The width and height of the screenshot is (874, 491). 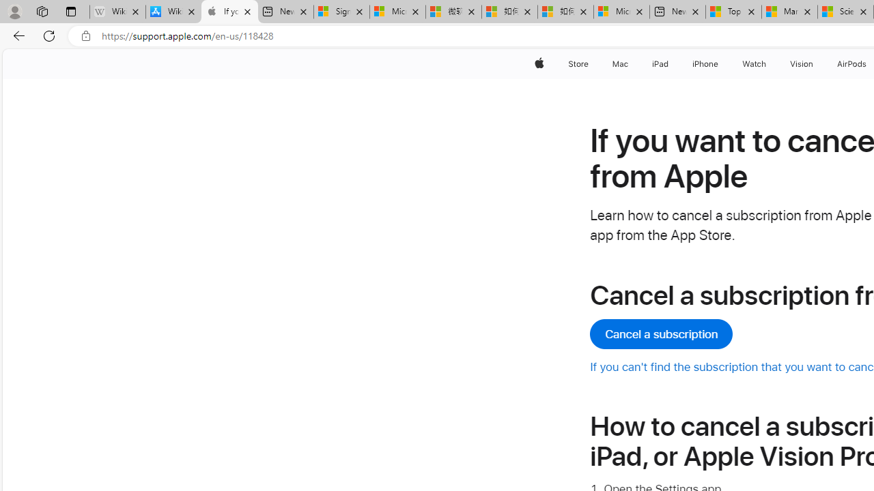 I want to click on Vision, so click(x=802, y=64).